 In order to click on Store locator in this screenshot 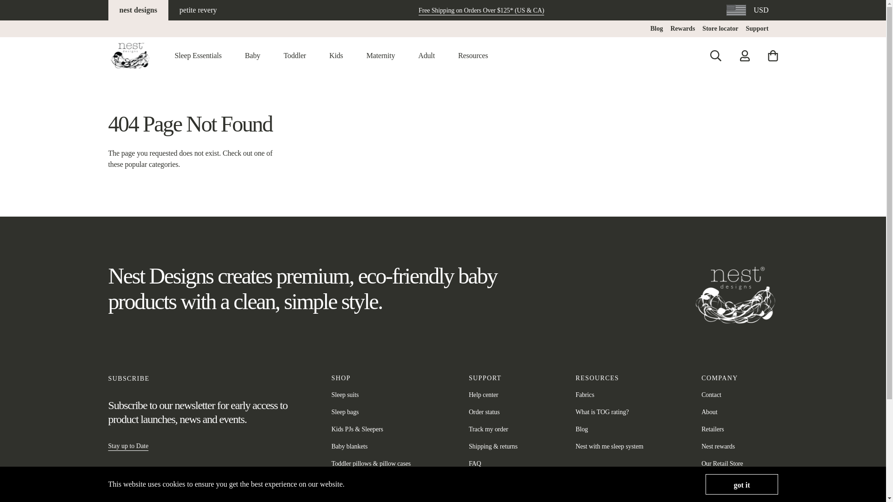, I will do `click(720, 29)`.